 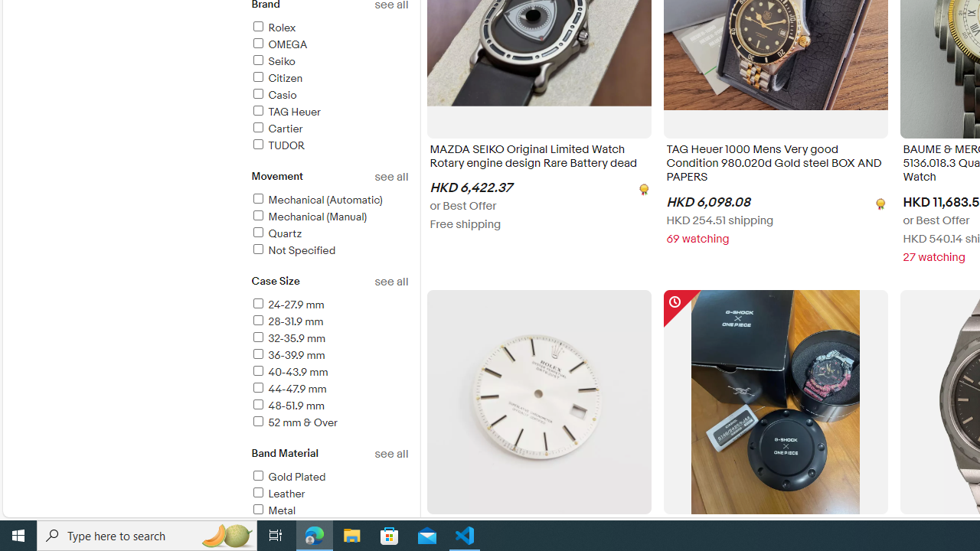 What do you see at coordinates (277, 494) in the screenshot?
I see `Leather` at bounding box center [277, 494].